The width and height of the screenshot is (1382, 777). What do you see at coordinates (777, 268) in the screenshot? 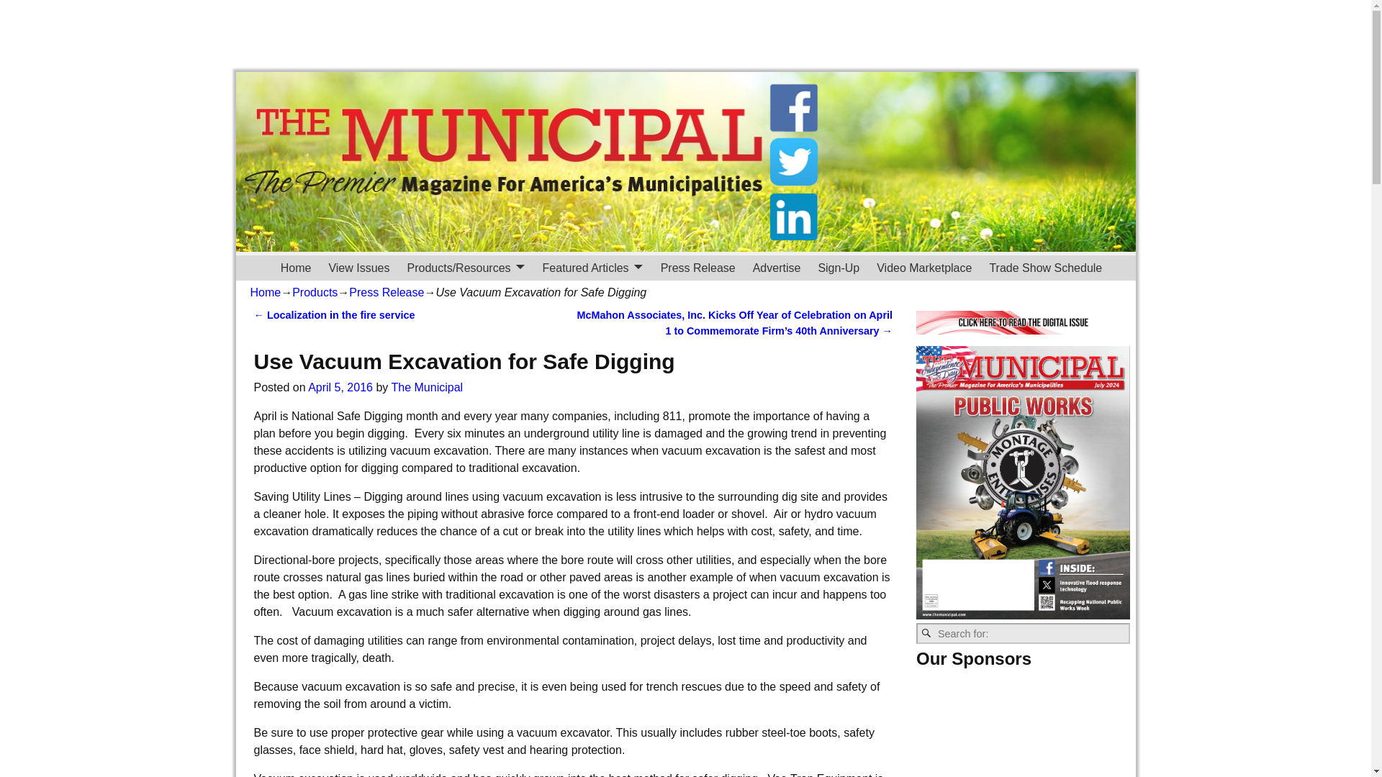
I see `Advertise` at bounding box center [777, 268].